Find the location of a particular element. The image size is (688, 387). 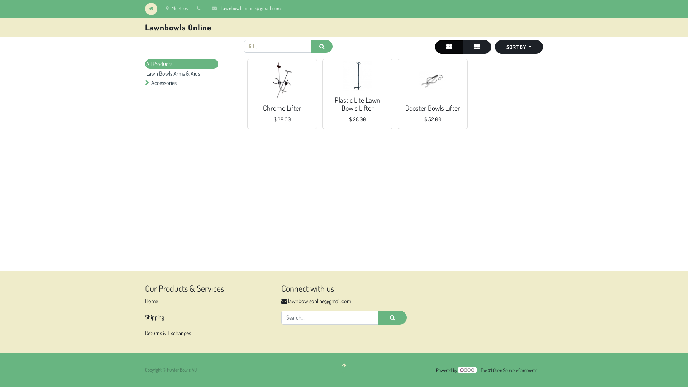

SORT BY is located at coordinates (519, 47).